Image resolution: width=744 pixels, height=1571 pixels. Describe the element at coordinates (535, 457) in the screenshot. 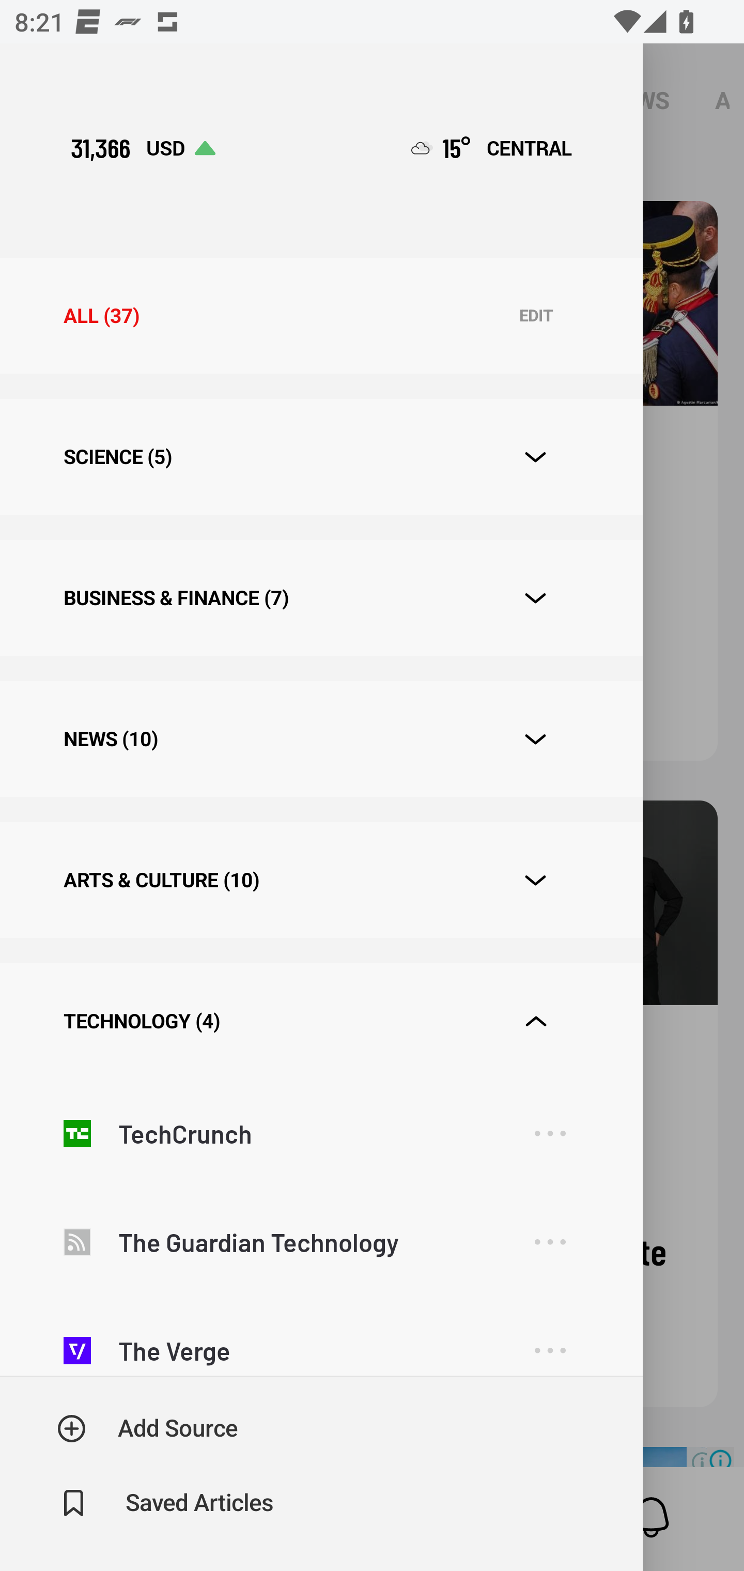

I see `Expand Button` at that location.